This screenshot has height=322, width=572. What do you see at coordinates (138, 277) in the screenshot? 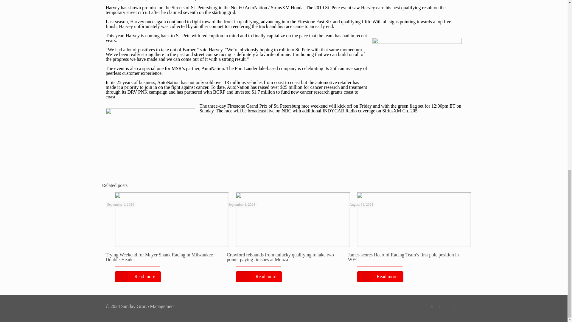
I see `Read more` at bounding box center [138, 277].